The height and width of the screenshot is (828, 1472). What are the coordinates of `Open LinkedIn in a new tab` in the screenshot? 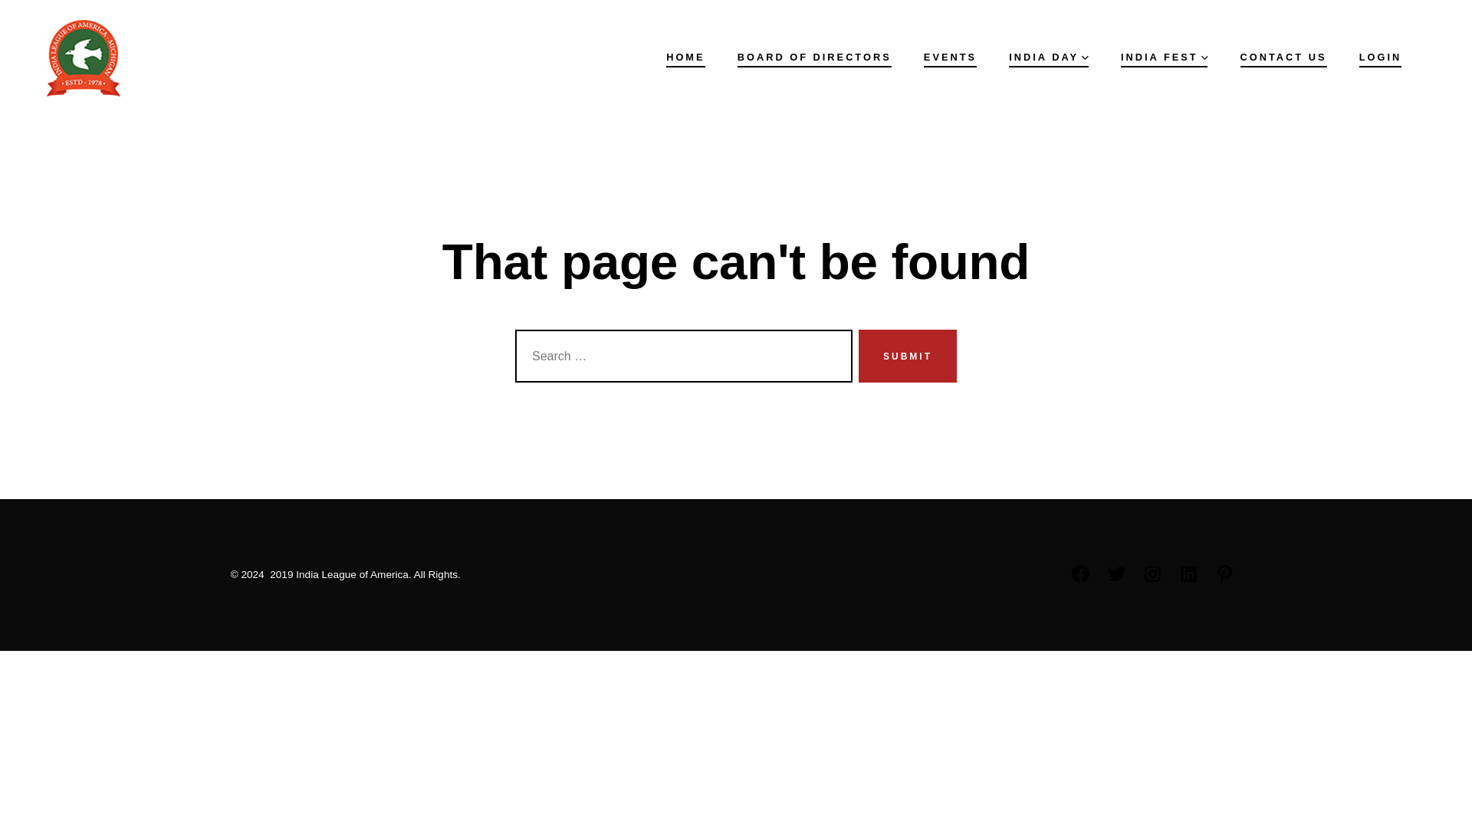 It's located at (1188, 573).